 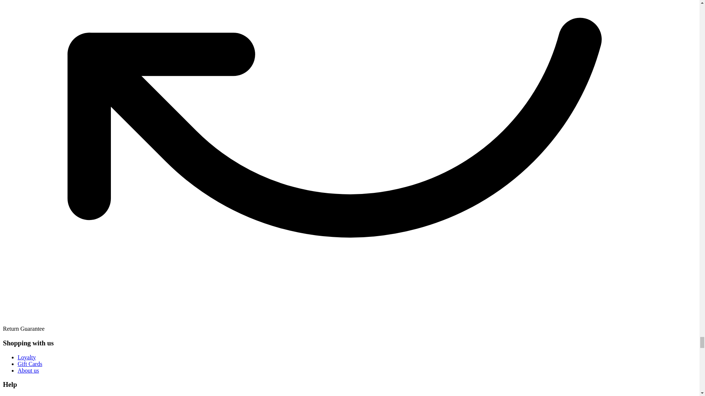 What do you see at coordinates (30, 396) in the screenshot?
I see `Contact us` at bounding box center [30, 396].